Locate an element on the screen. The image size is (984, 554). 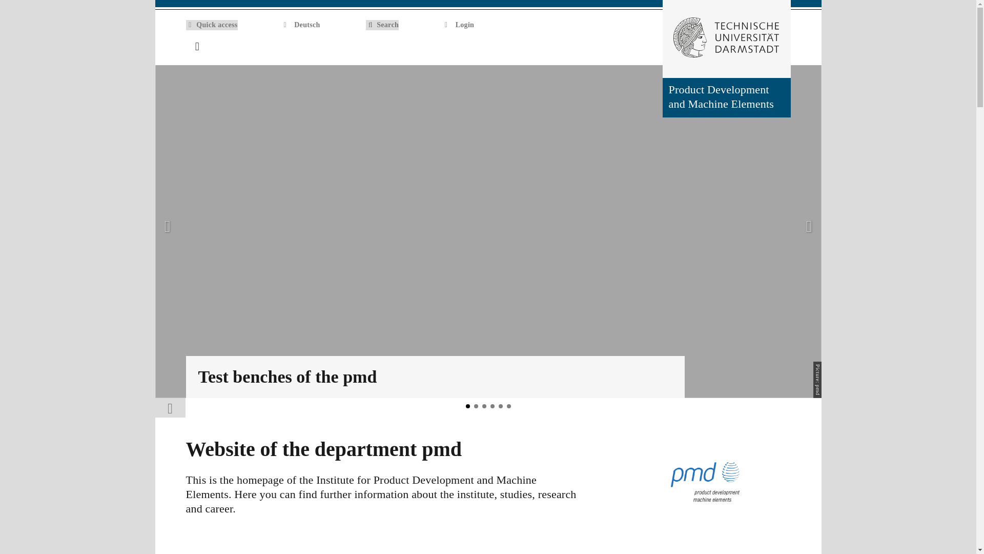
Product Development and Machine Elements is located at coordinates (726, 97).